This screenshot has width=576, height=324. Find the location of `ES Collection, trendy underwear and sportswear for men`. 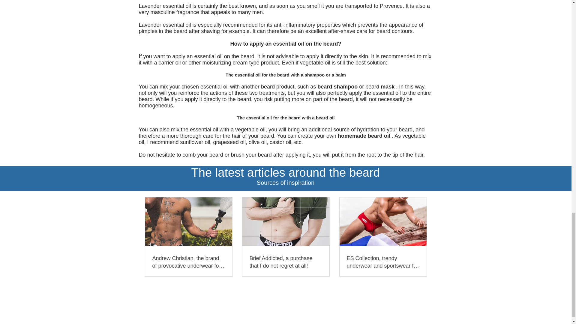

ES Collection, trendy underwear and sportswear for men is located at coordinates (383, 262).